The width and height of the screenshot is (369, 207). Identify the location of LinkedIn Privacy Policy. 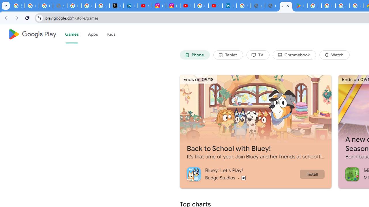
(130, 6).